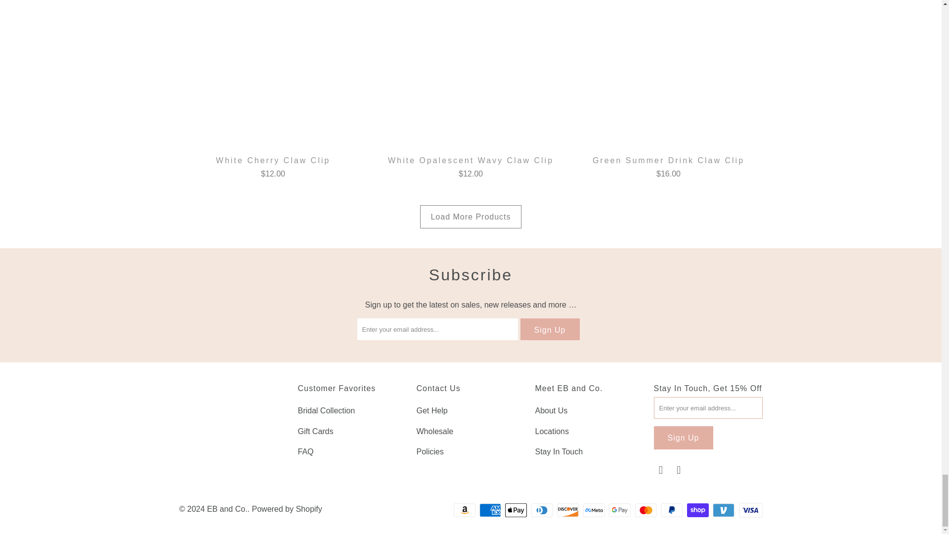  What do you see at coordinates (660, 470) in the screenshot?
I see `EB and Co. on Facebook` at bounding box center [660, 470].